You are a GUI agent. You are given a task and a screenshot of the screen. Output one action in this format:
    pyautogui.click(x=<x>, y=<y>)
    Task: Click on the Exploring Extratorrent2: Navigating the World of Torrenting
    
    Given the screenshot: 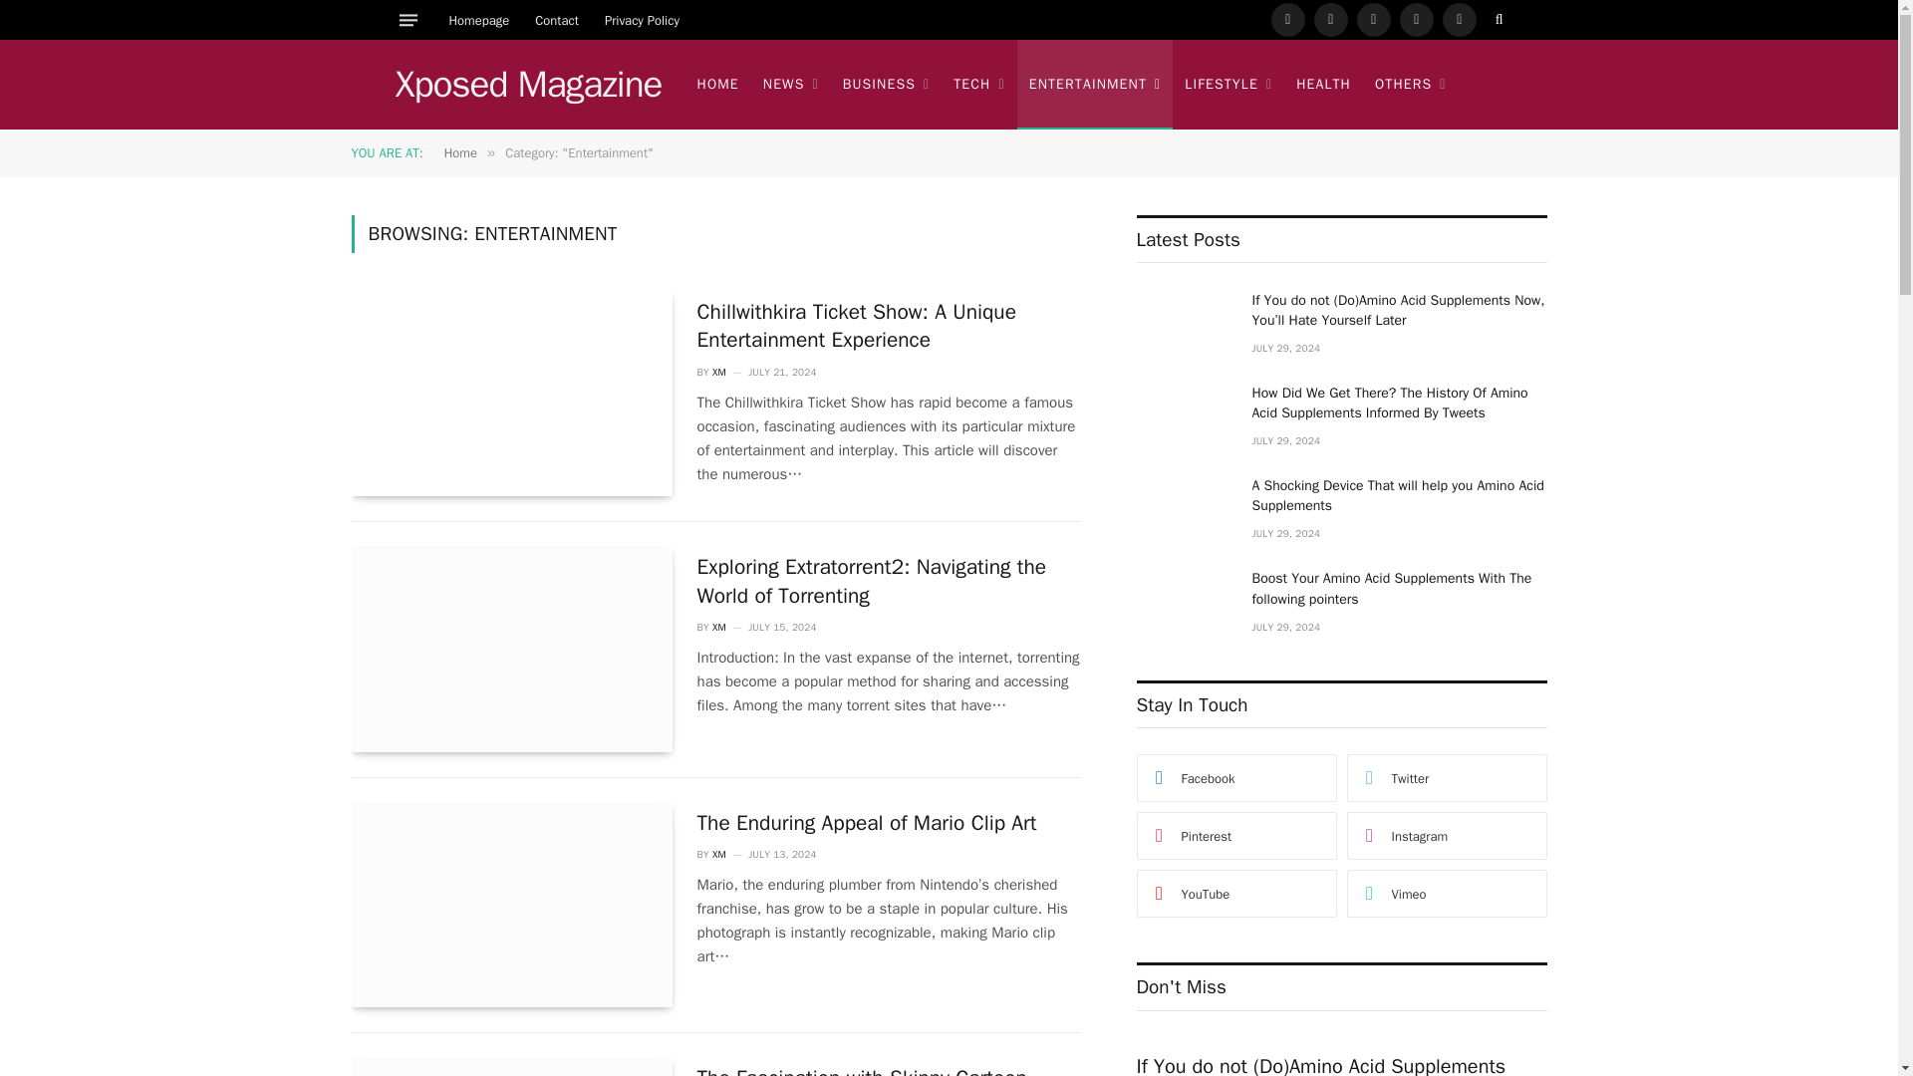 What is the action you would take?
    pyautogui.click(x=510, y=649)
    